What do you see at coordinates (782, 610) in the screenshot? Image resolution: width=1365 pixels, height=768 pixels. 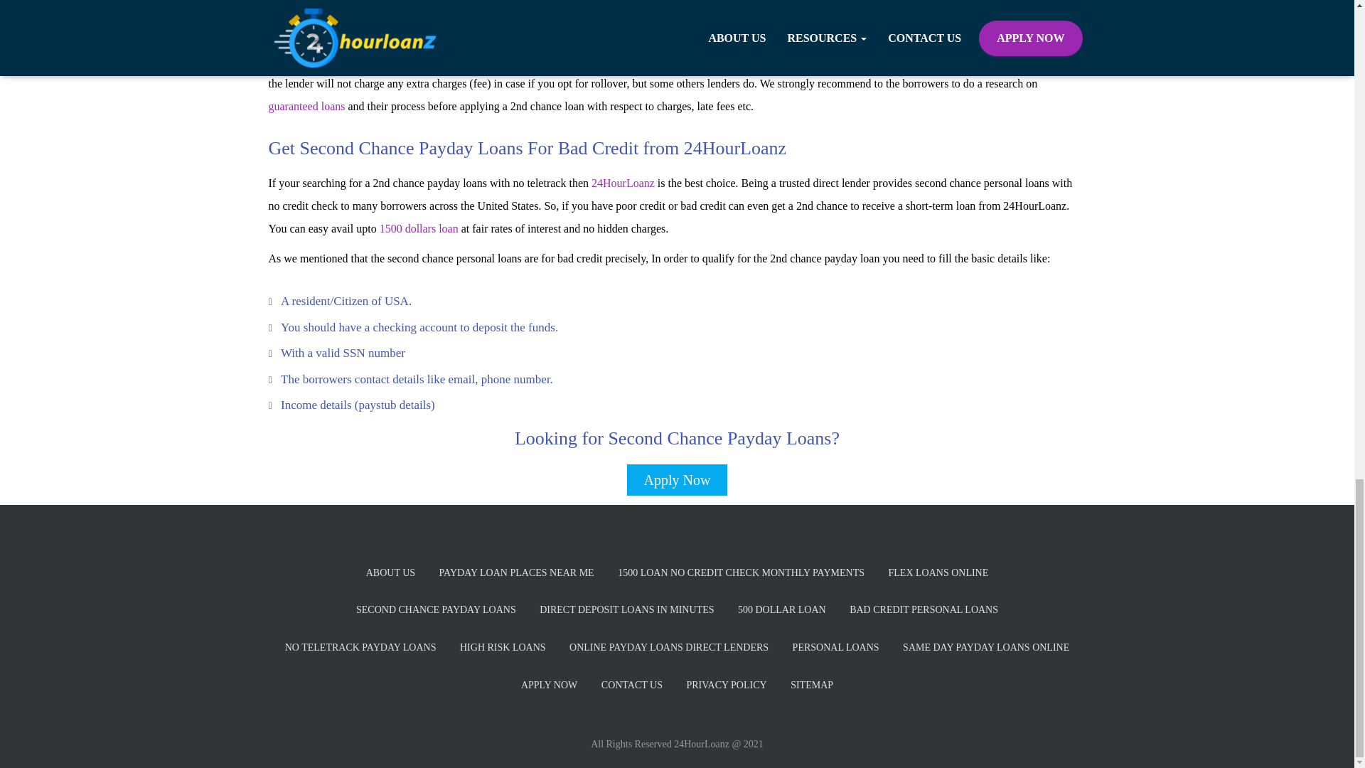 I see `500 DOLLAR LOAN` at bounding box center [782, 610].